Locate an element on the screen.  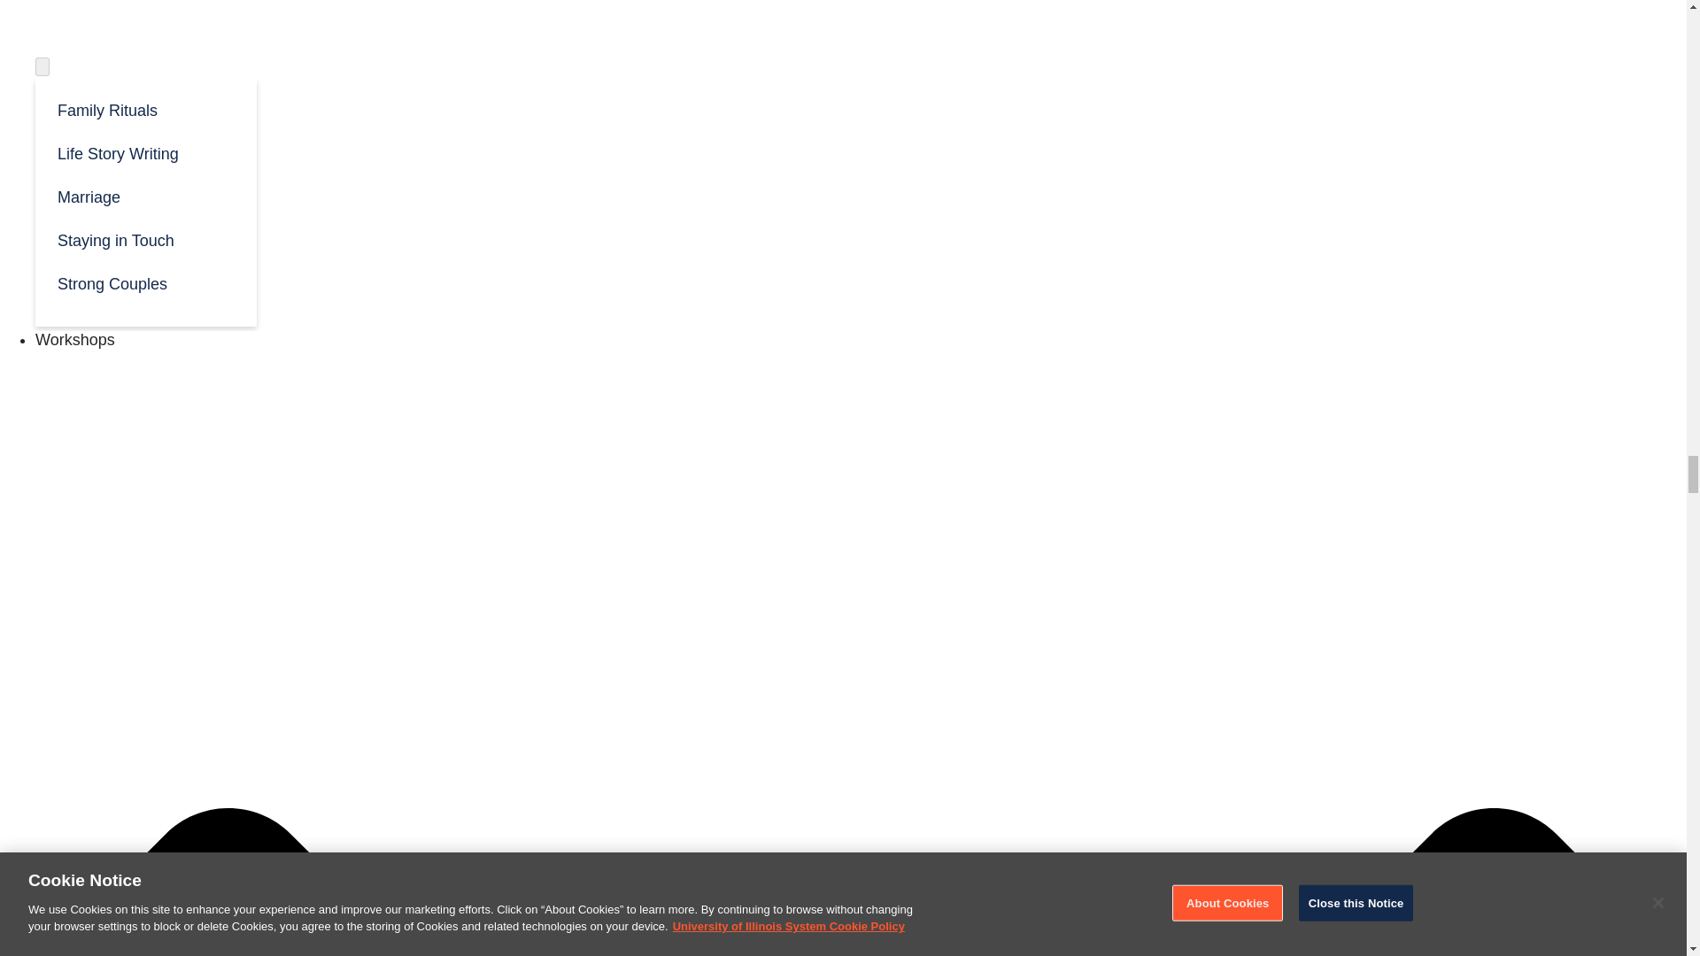
Family Rituals is located at coordinates (145, 109).